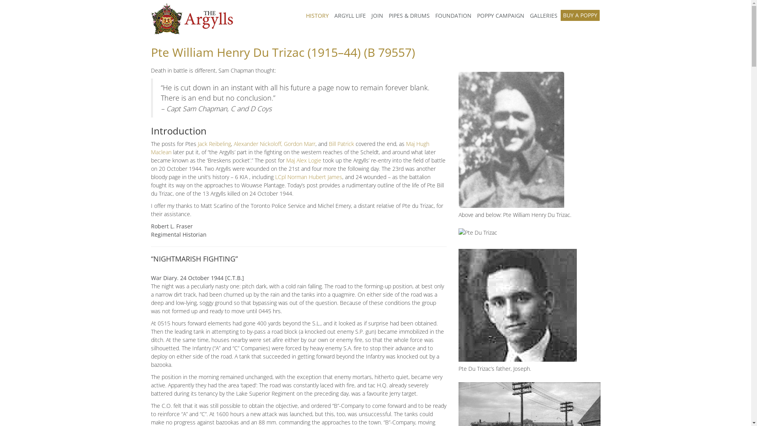 The image size is (757, 426). Describe the element at coordinates (274, 144) in the screenshot. I see `Alexander Nickoloff, Gordon Marr` at that location.